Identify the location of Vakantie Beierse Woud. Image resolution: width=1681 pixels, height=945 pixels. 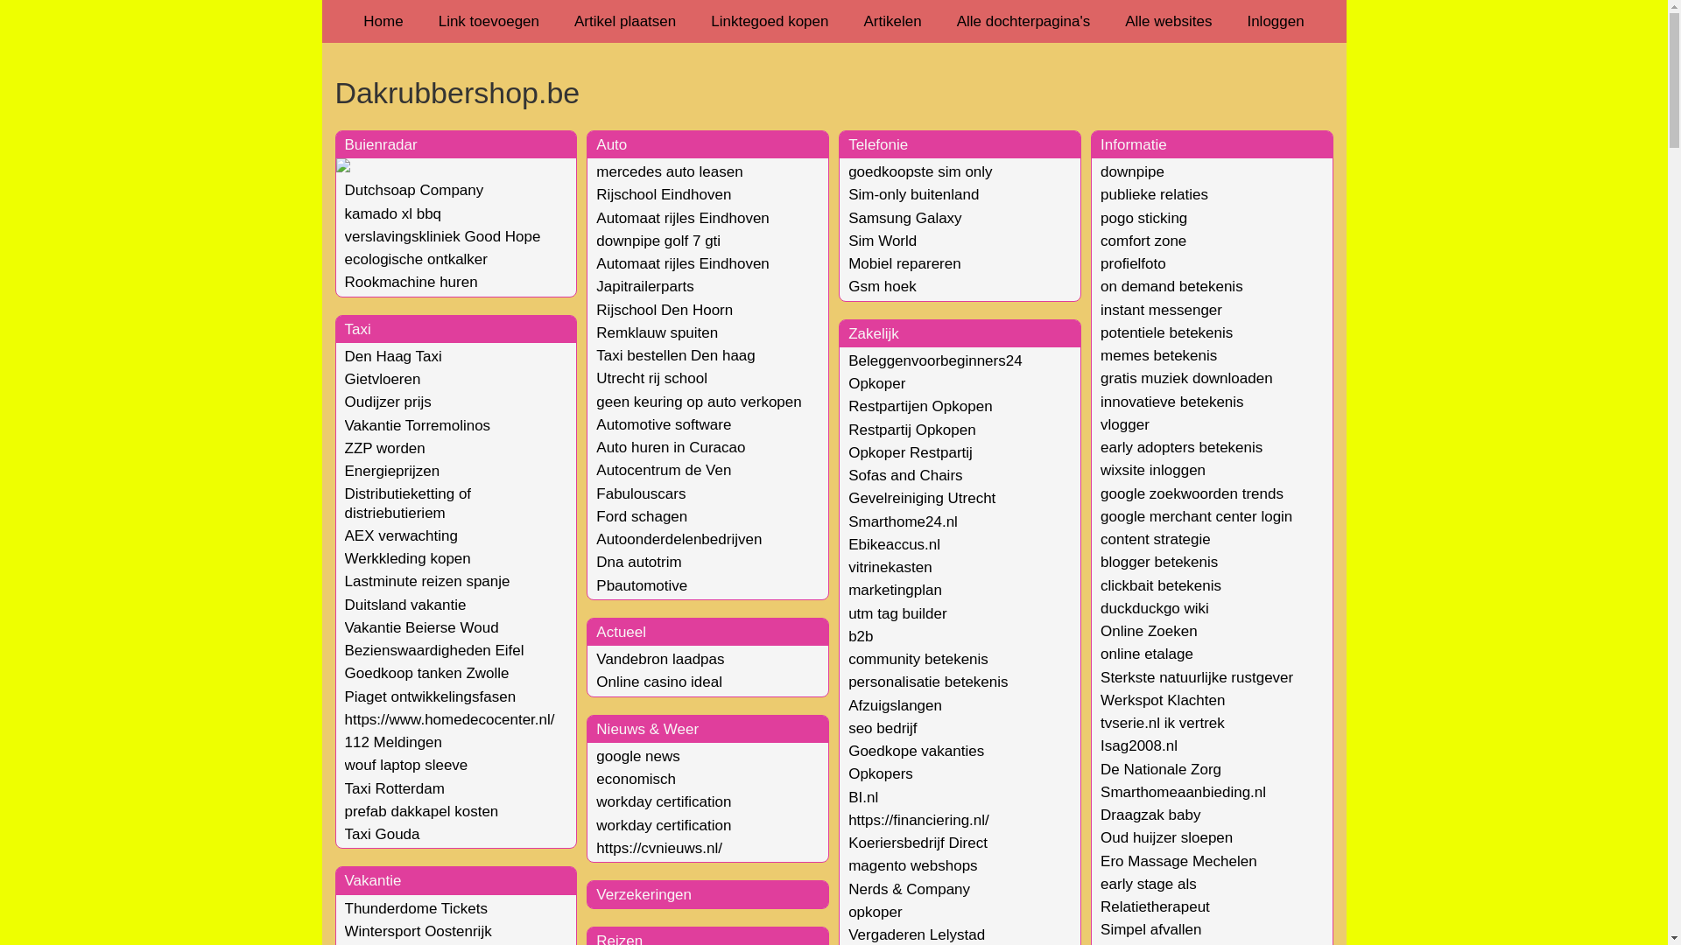
(422, 628).